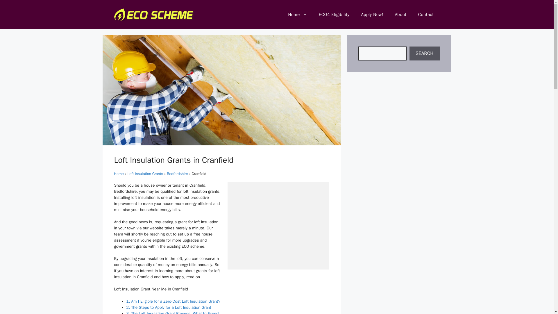  I want to click on Bedfordshire, so click(177, 173).